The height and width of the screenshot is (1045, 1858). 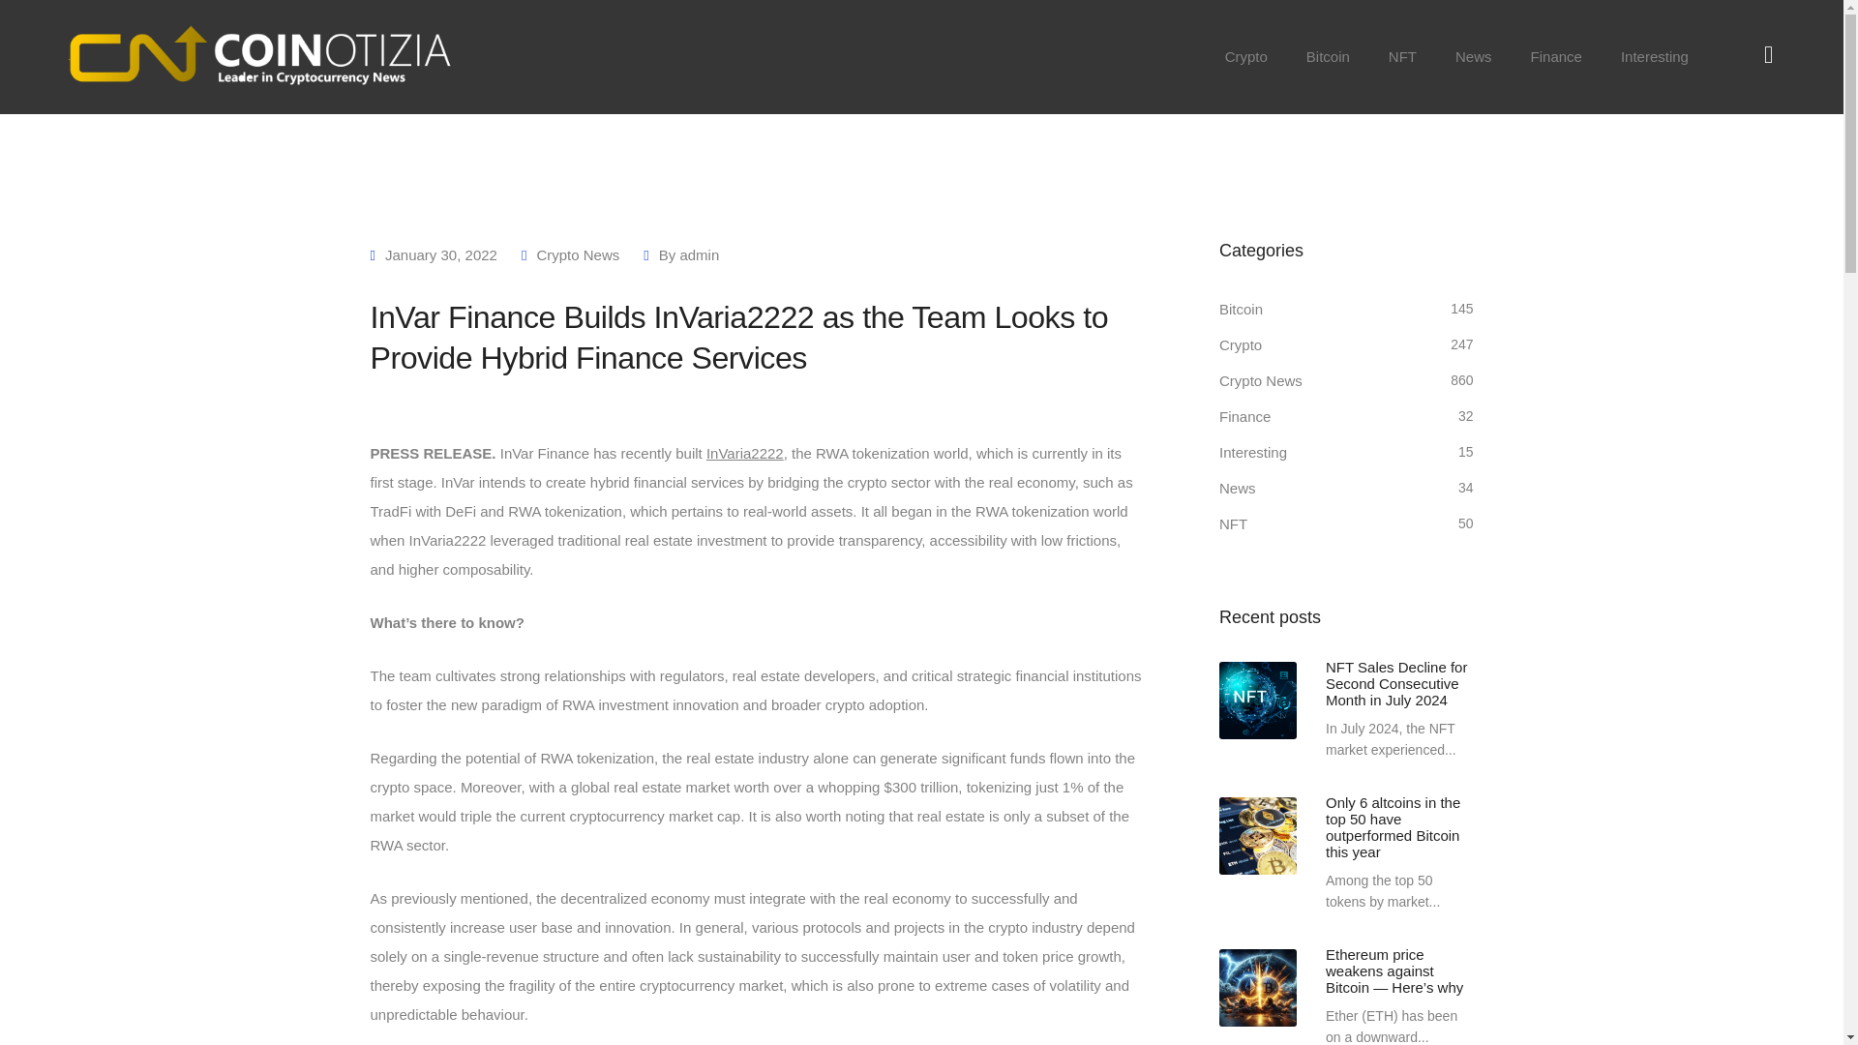 I want to click on Finance, so click(x=1556, y=56).